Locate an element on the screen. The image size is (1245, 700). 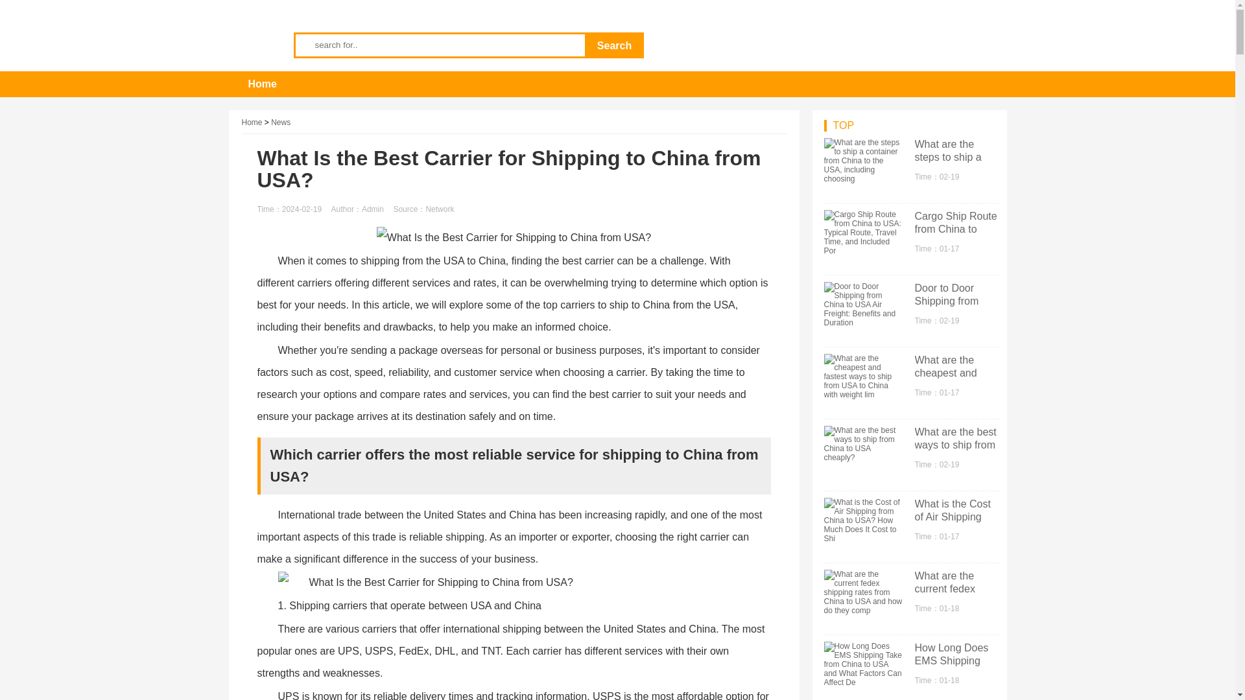
Home is located at coordinates (252, 122).